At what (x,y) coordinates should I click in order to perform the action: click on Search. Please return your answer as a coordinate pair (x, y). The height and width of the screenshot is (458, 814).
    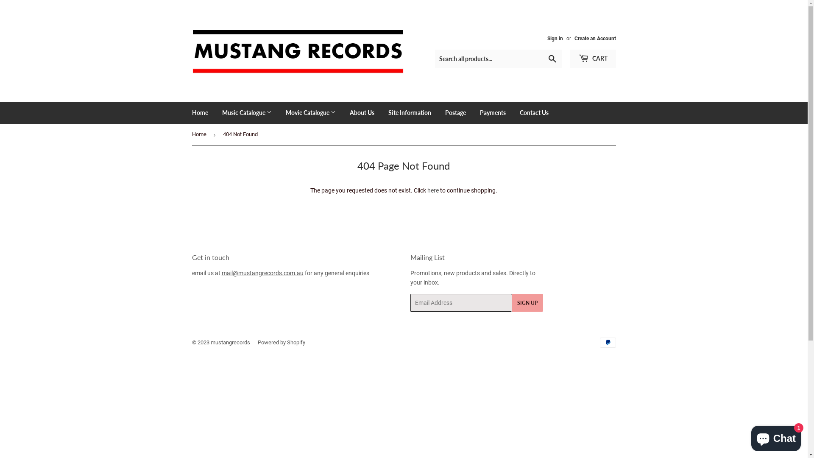
    Looking at the image, I should click on (552, 59).